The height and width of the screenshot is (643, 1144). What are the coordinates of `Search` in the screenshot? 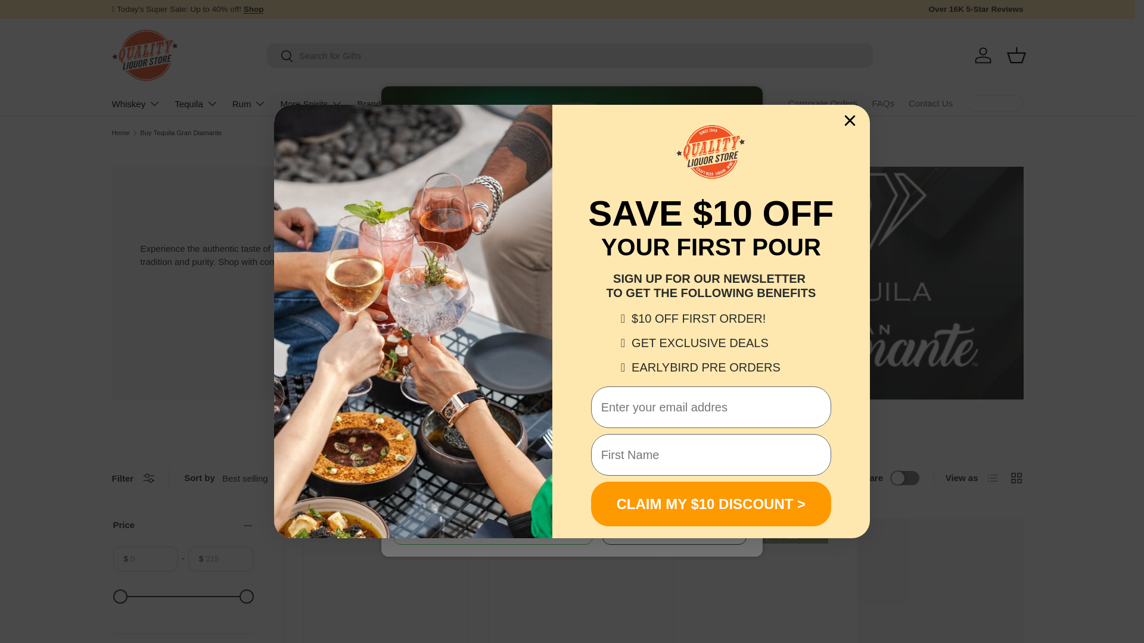 It's located at (280, 57).